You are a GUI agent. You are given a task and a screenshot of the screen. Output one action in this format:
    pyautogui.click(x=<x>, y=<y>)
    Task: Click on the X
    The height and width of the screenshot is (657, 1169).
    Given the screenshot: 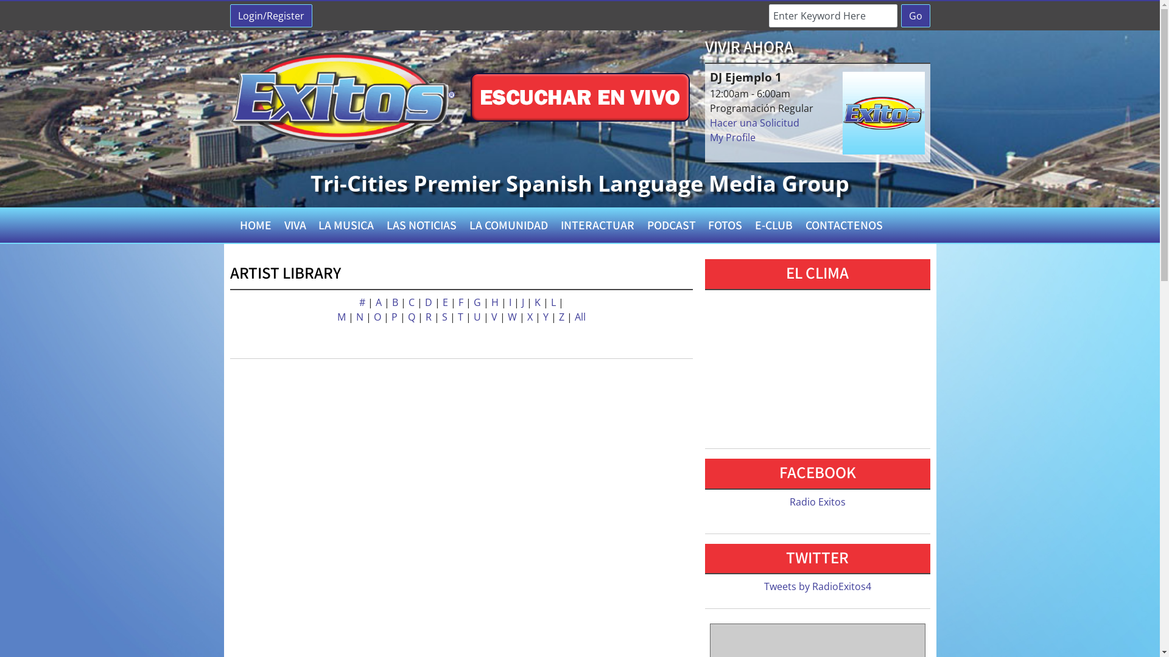 What is the action you would take?
    pyautogui.click(x=531, y=317)
    